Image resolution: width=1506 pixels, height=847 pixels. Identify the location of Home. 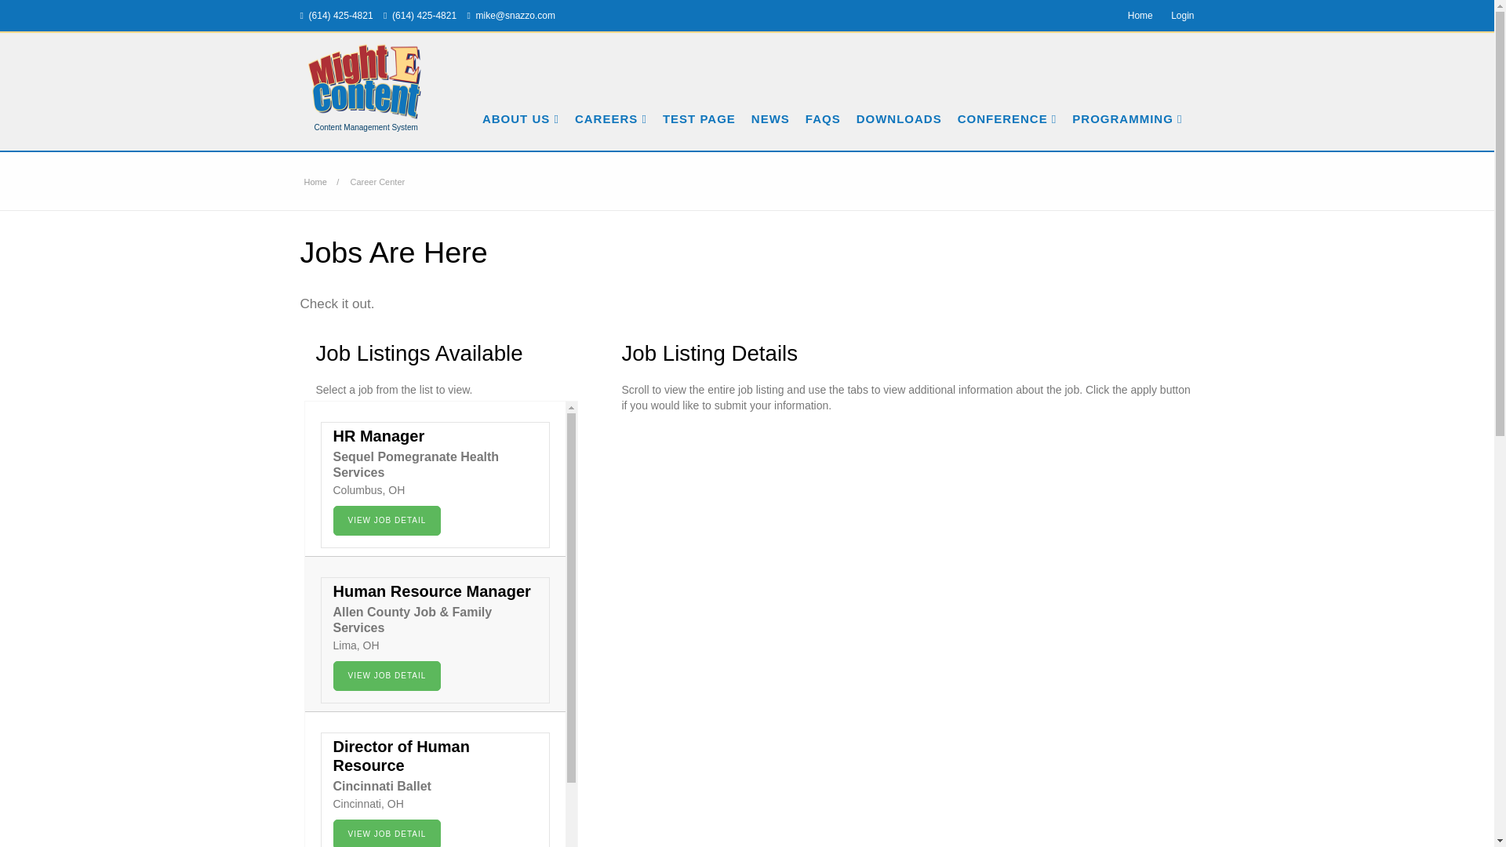
(315, 181).